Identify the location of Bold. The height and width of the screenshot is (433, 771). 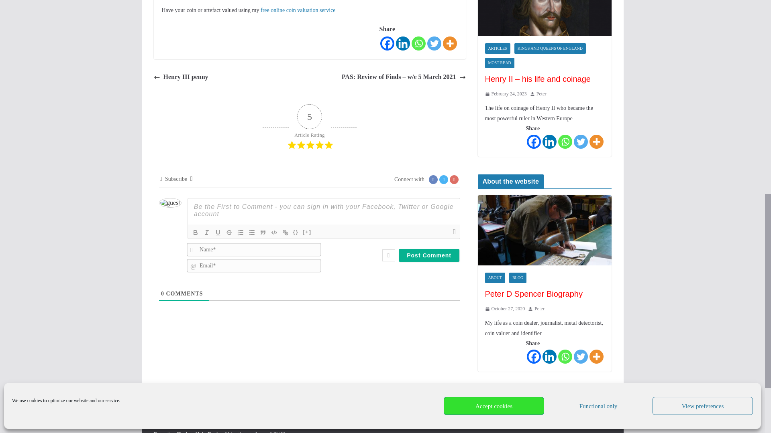
(195, 233).